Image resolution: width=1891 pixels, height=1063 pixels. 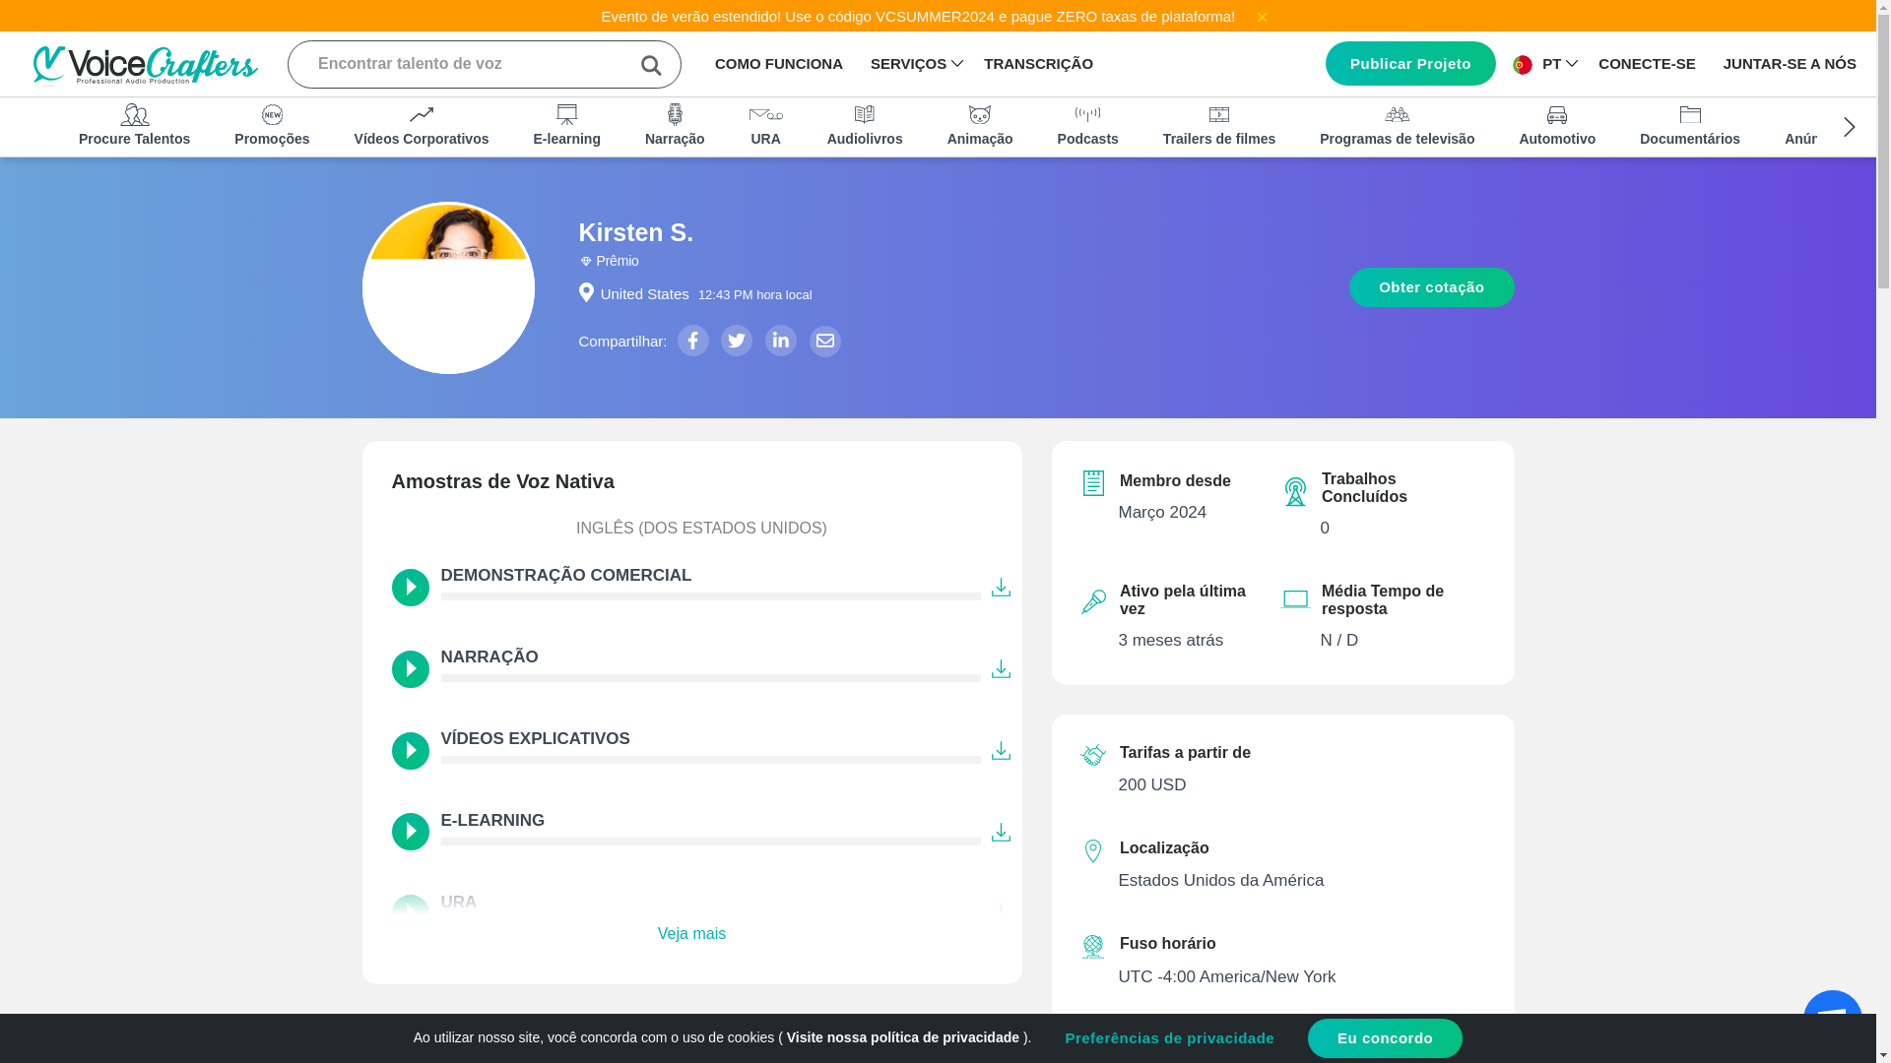 I want to click on Compartilhar via Twitter, so click(x=737, y=341).